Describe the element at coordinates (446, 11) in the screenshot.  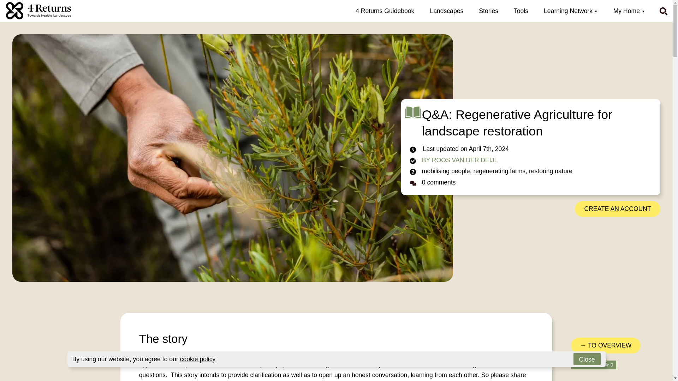
I see `Landscapes` at that location.